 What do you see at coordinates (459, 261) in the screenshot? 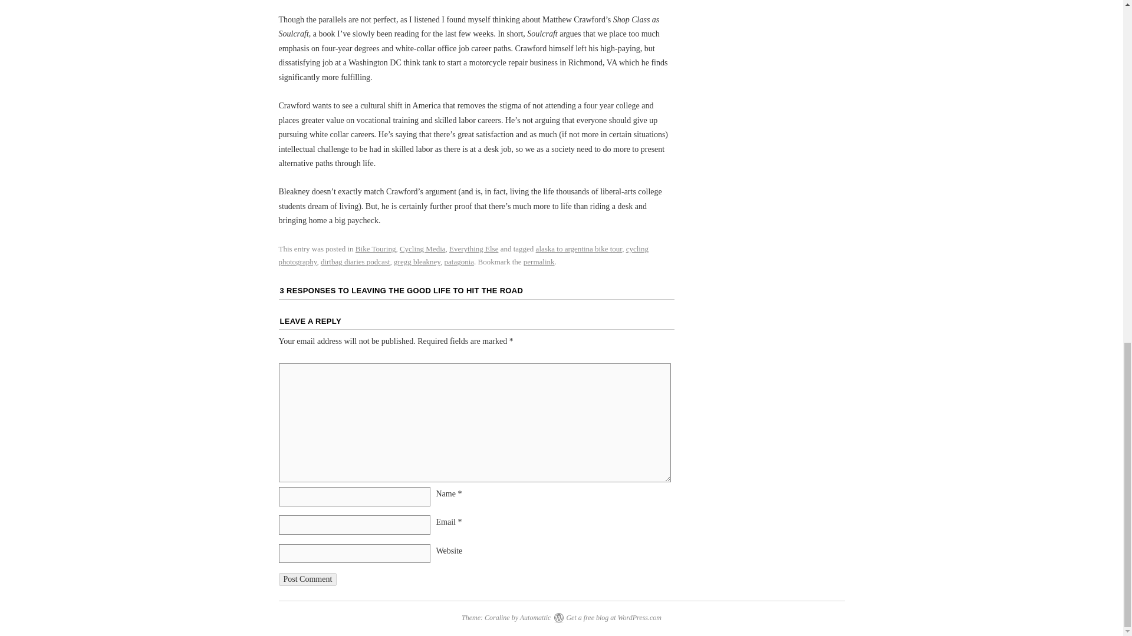
I see `patagonia` at bounding box center [459, 261].